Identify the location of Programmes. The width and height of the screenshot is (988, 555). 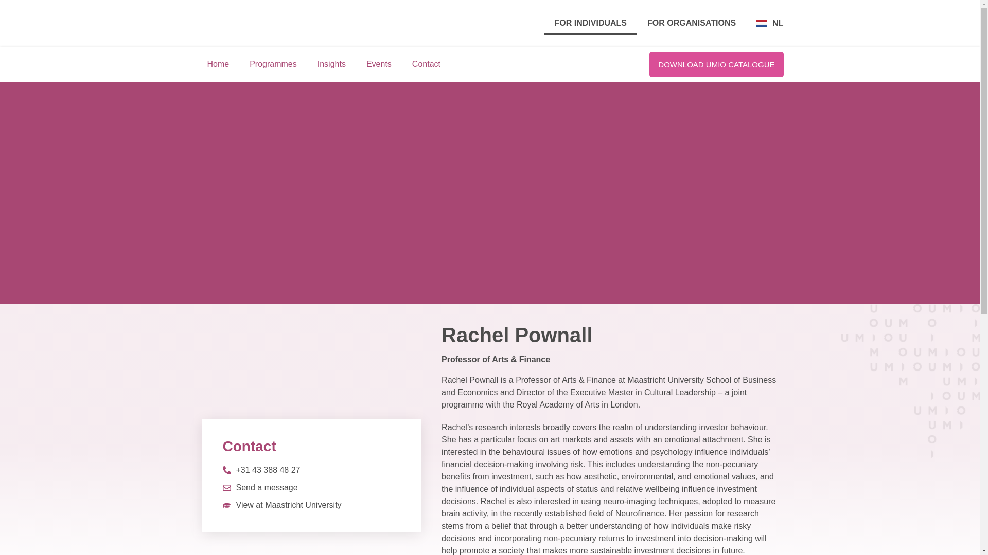
(273, 64).